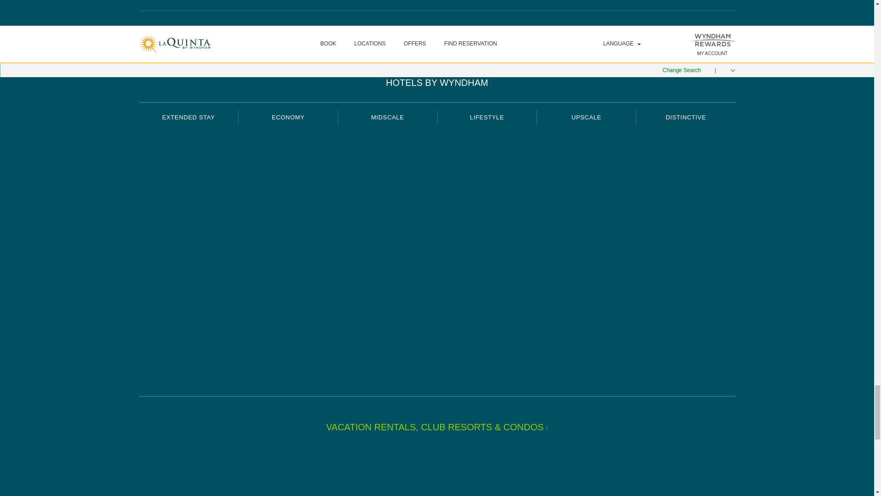 This screenshot has width=881, height=496. Describe the element at coordinates (288, 216) in the screenshot. I see `Microtel by Wyndham` at that location.